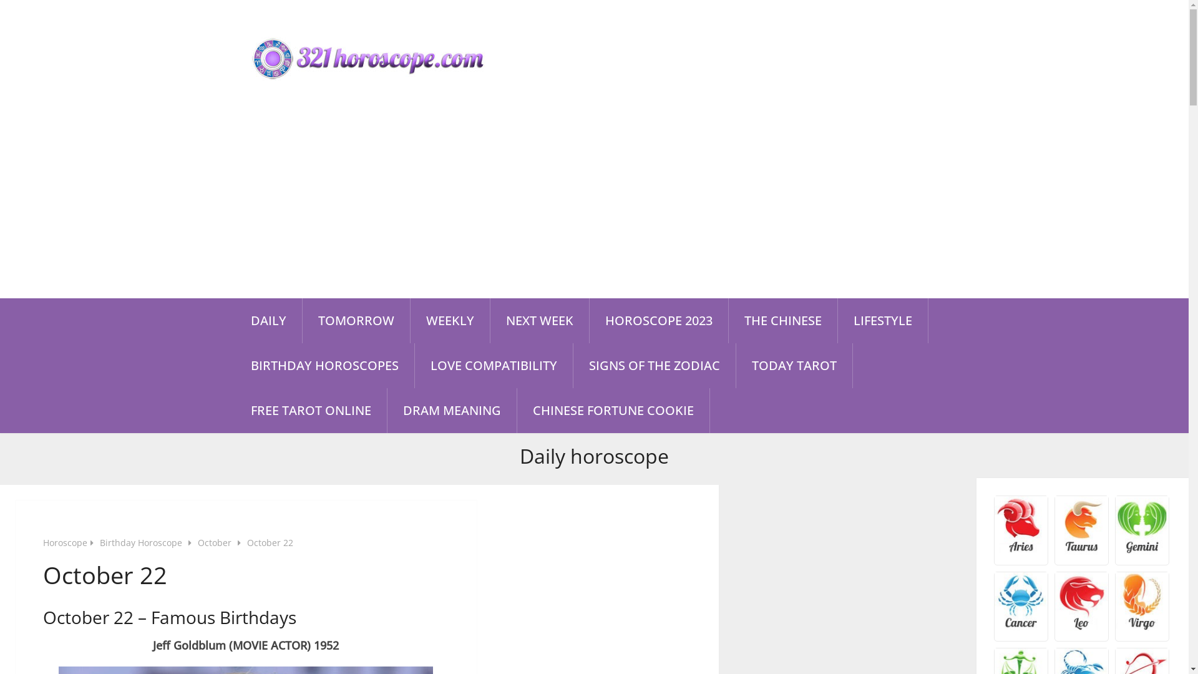 This screenshot has height=674, width=1198. I want to click on LOVE COMPATIBILITY, so click(493, 366).